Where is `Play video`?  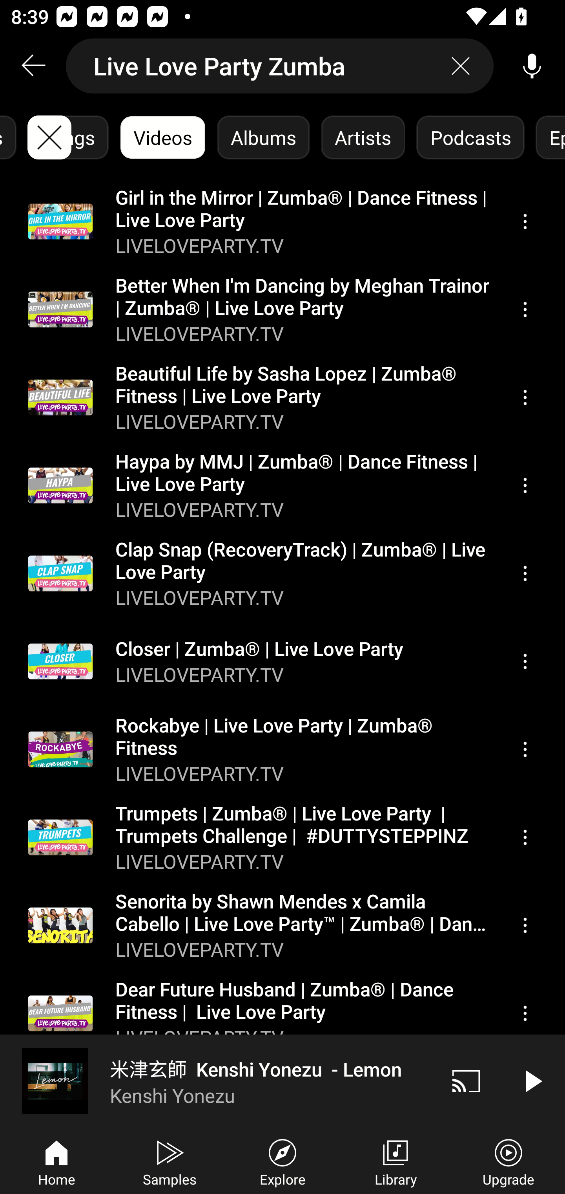 Play video is located at coordinates (532, 1081).